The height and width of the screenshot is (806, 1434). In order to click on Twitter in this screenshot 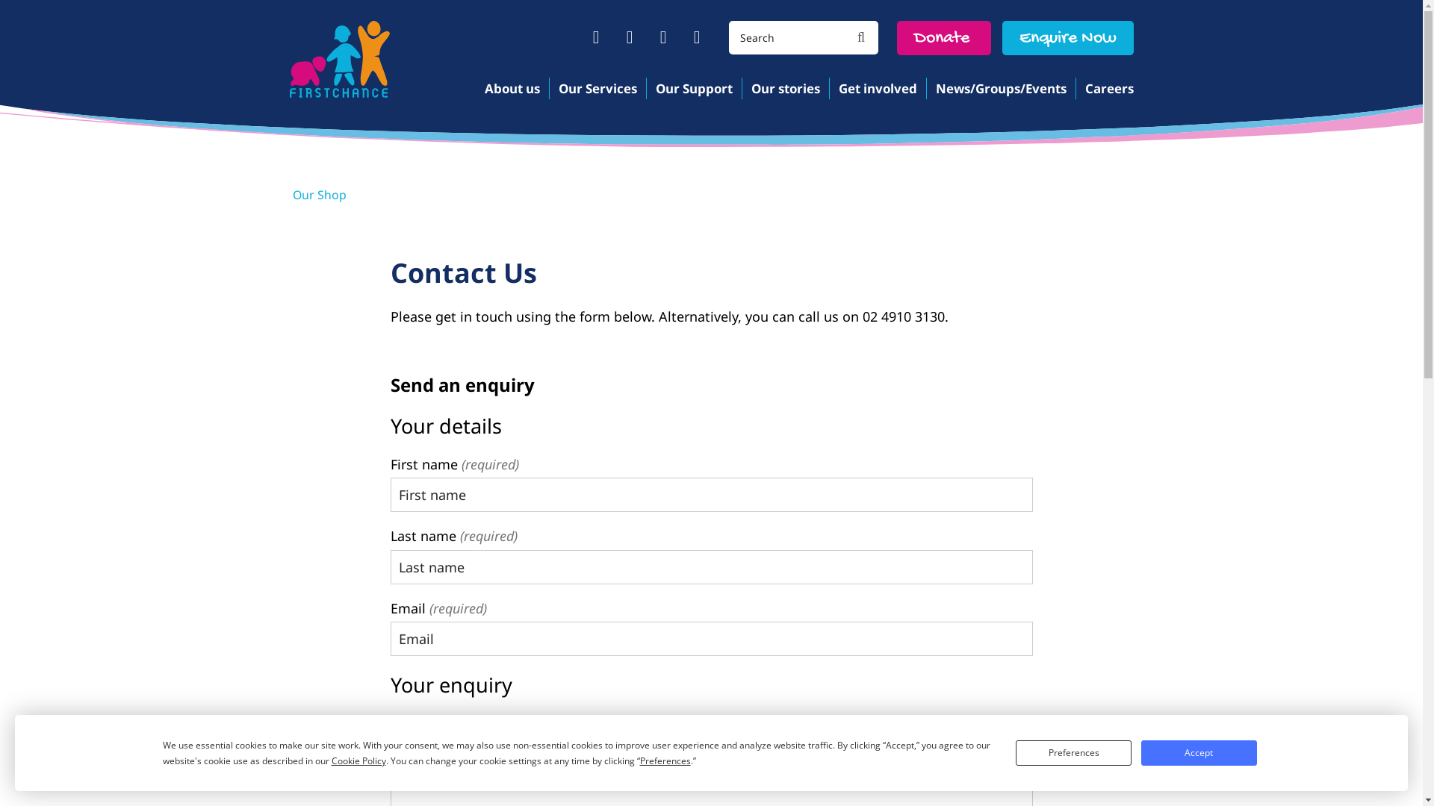, I will do `click(629, 37)`.